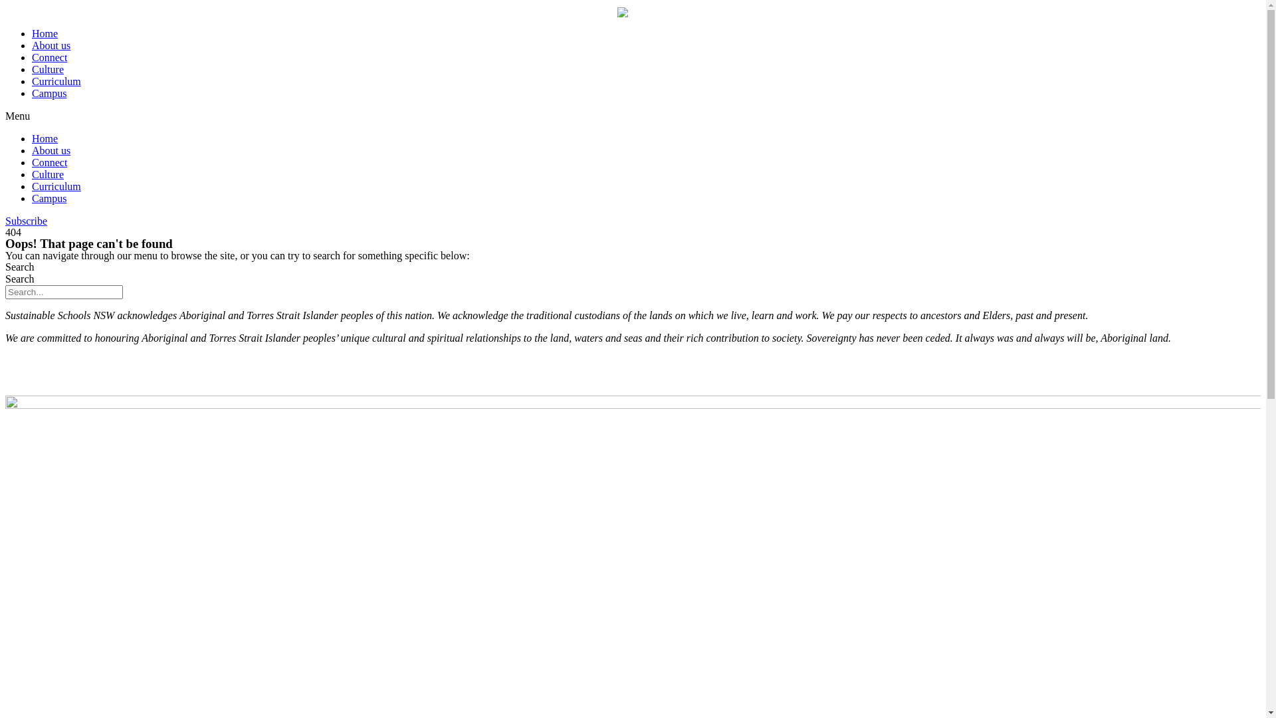 This screenshot has width=1276, height=718. I want to click on Curriculum, so click(56, 81).